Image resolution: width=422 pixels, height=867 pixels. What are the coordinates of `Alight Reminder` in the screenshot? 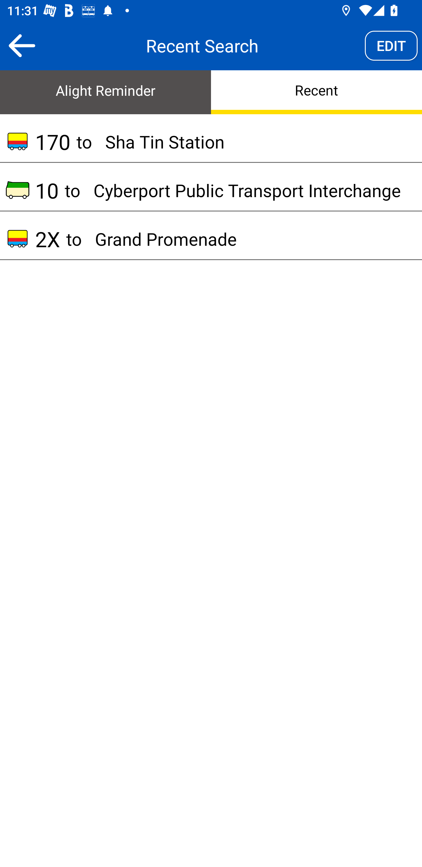 It's located at (105, 91).